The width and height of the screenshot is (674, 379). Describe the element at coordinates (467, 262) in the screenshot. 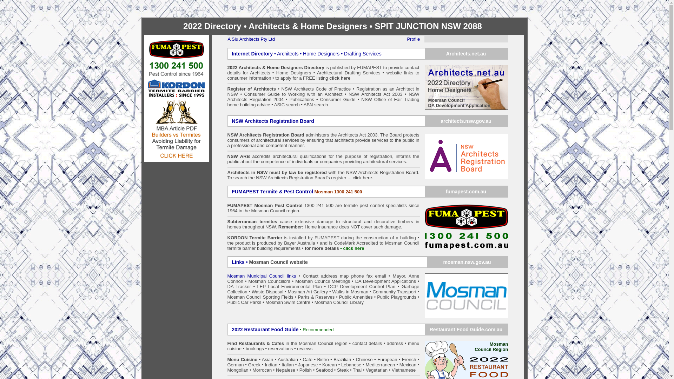

I see `mosman.nsw.gov.au` at that location.